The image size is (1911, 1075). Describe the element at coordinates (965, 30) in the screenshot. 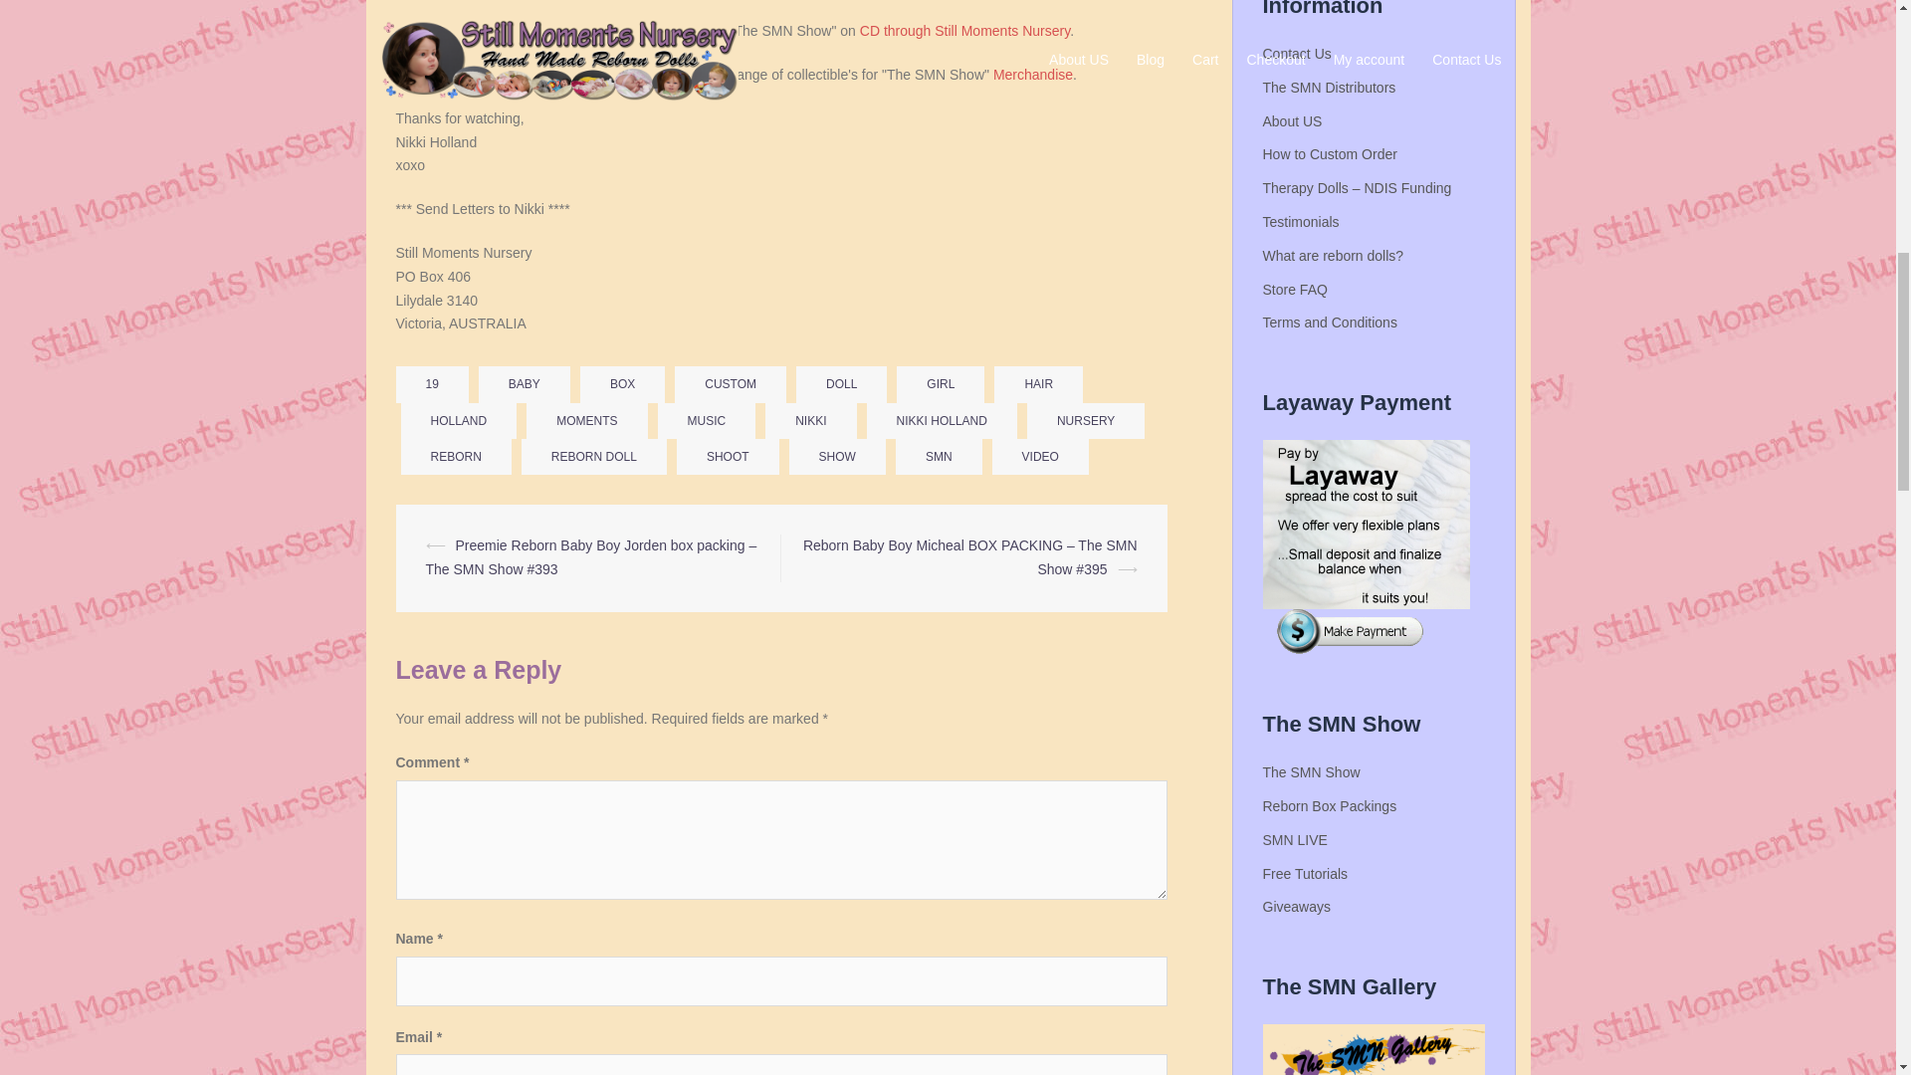

I see `CD through Still Moments Nursery` at that location.